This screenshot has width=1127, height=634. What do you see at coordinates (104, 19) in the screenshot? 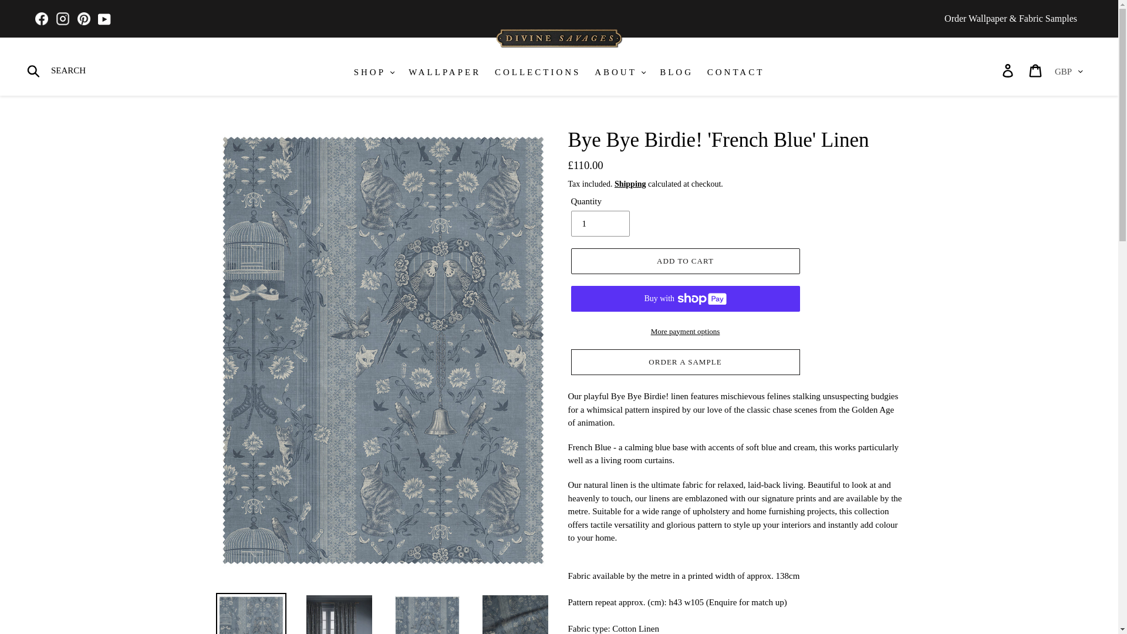
I see `YouTube` at bounding box center [104, 19].